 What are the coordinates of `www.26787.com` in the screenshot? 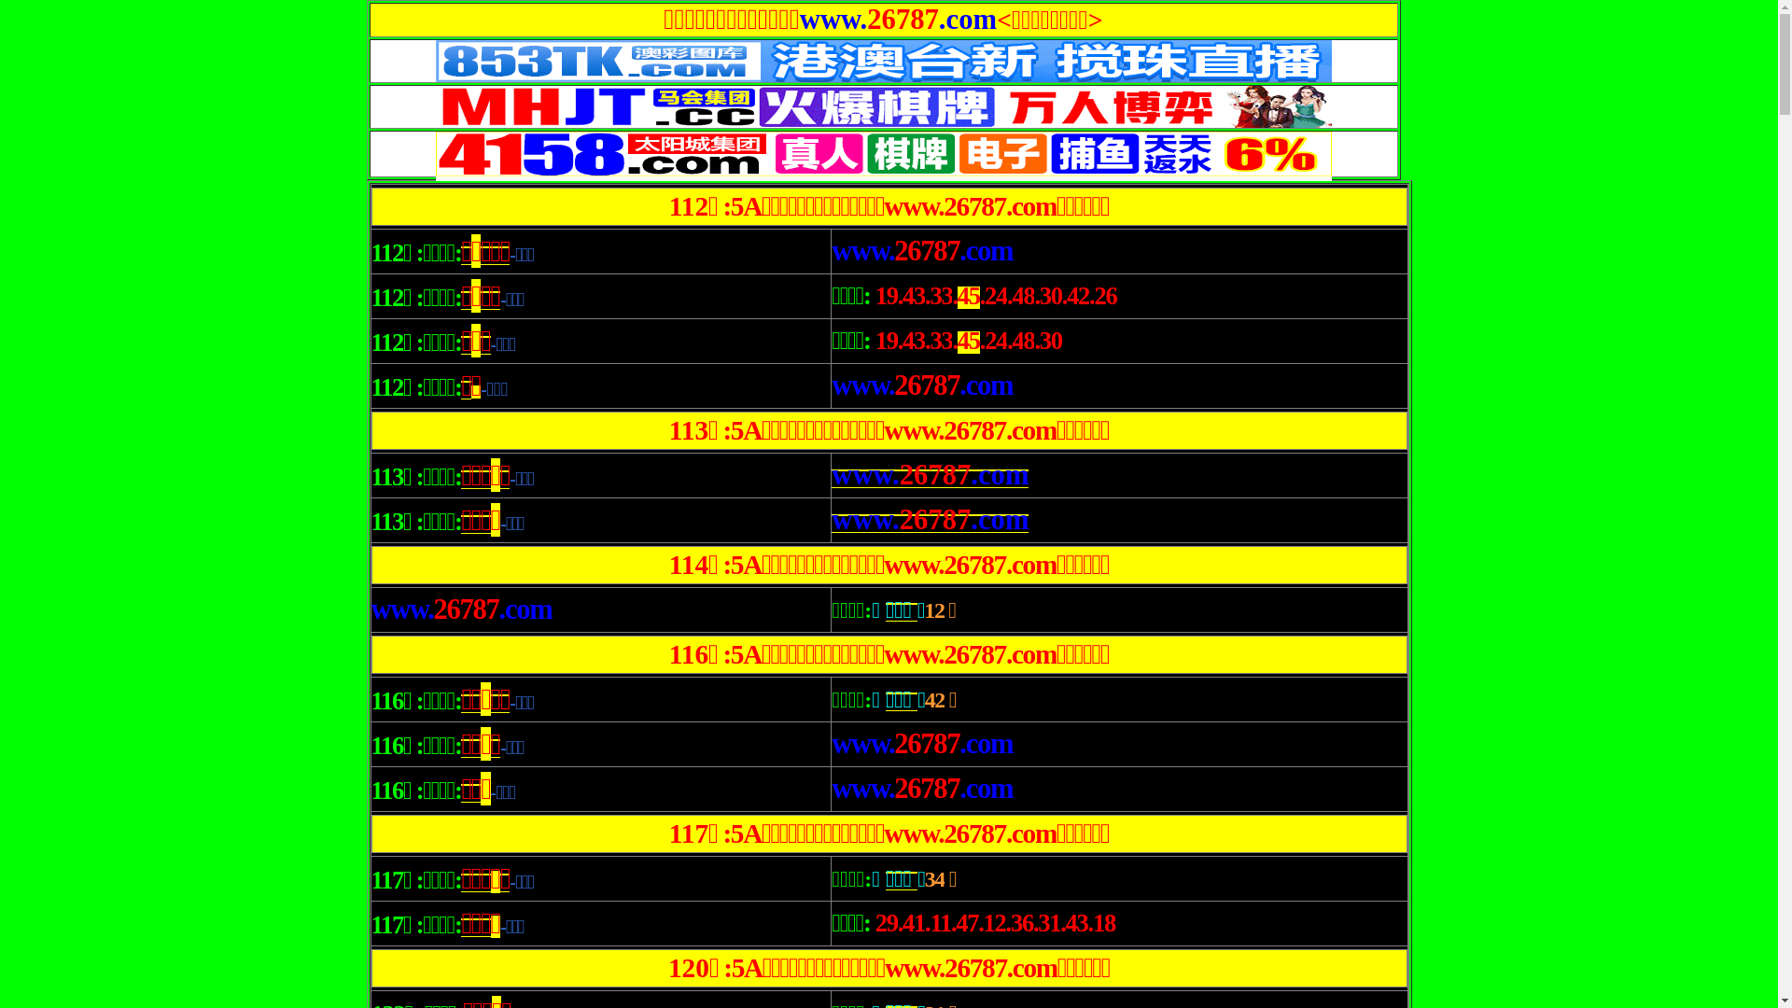 It's located at (922, 789).